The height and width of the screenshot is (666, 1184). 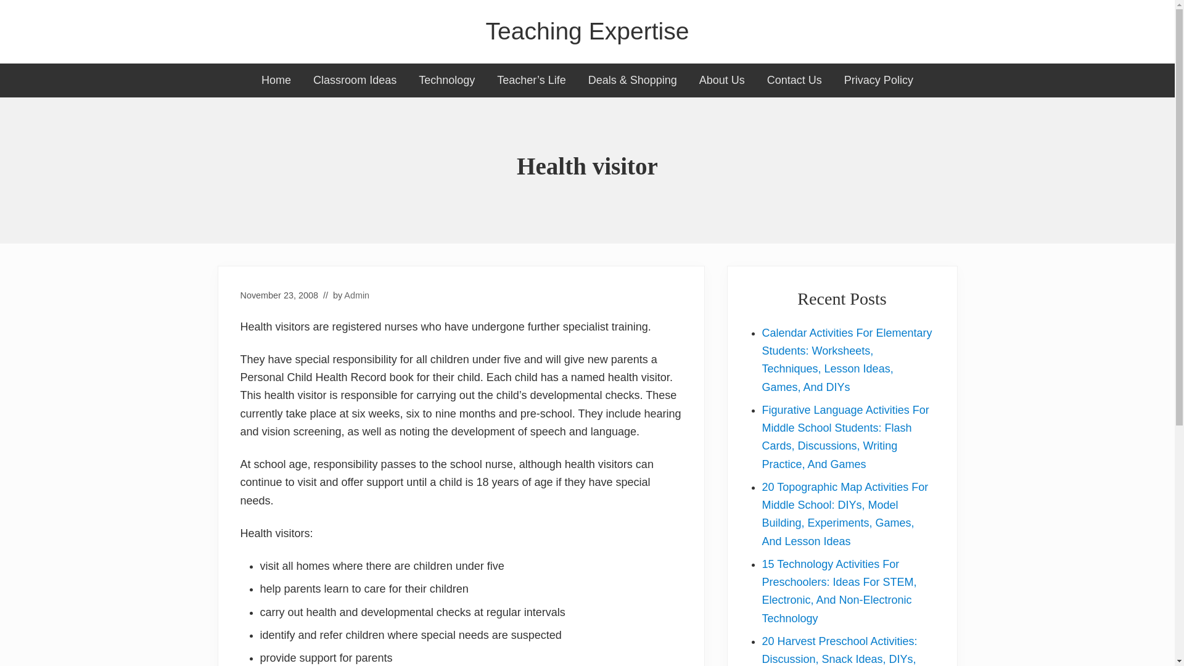 I want to click on Contact Us, so click(x=794, y=80).